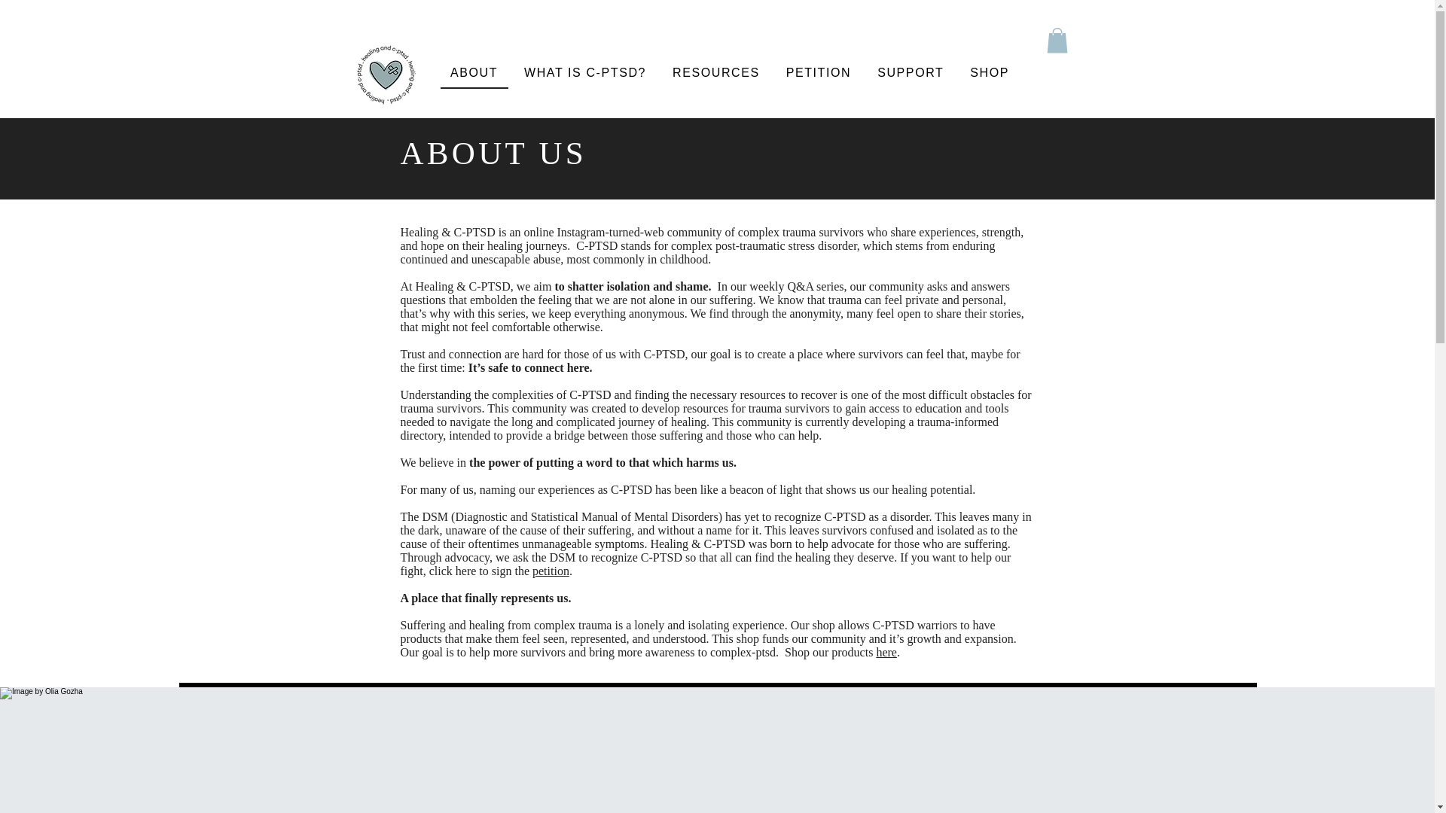 The width and height of the screenshot is (1446, 813). What do you see at coordinates (551, 571) in the screenshot?
I see `petition` at bounding box center [551, 571].